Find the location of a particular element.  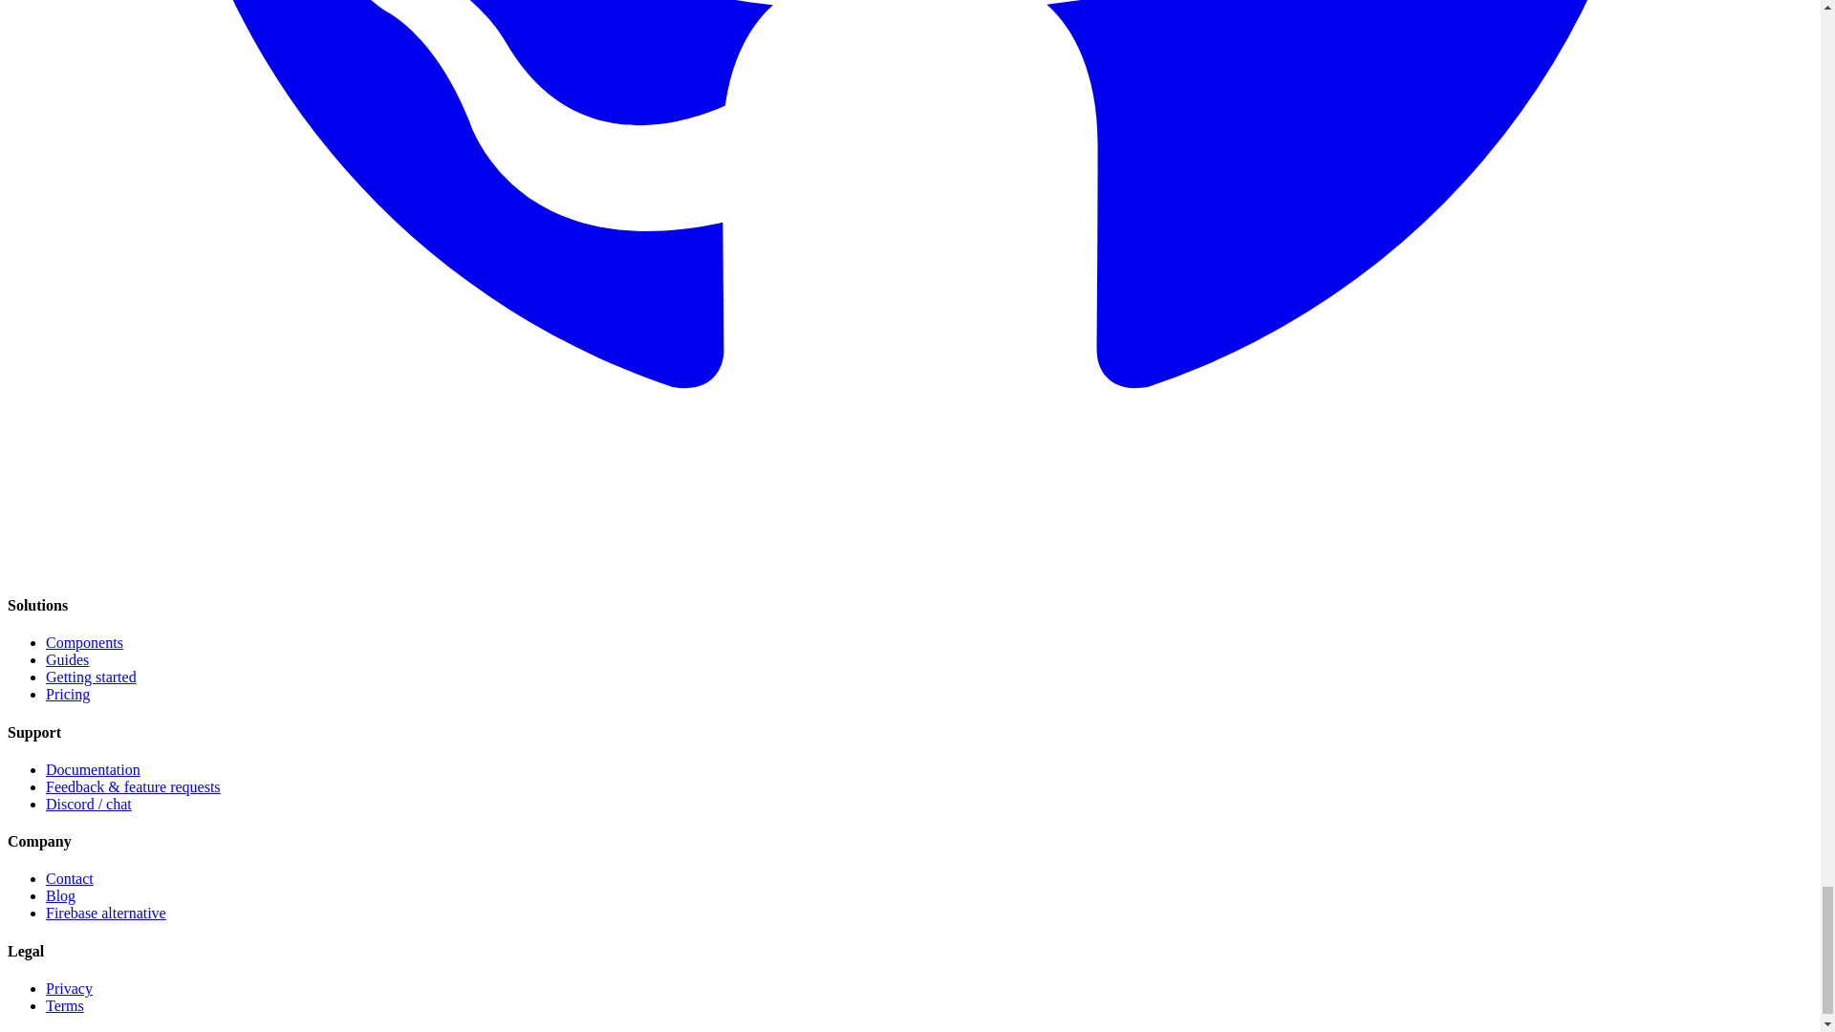

Documentation is located at coordinates (94, 770).